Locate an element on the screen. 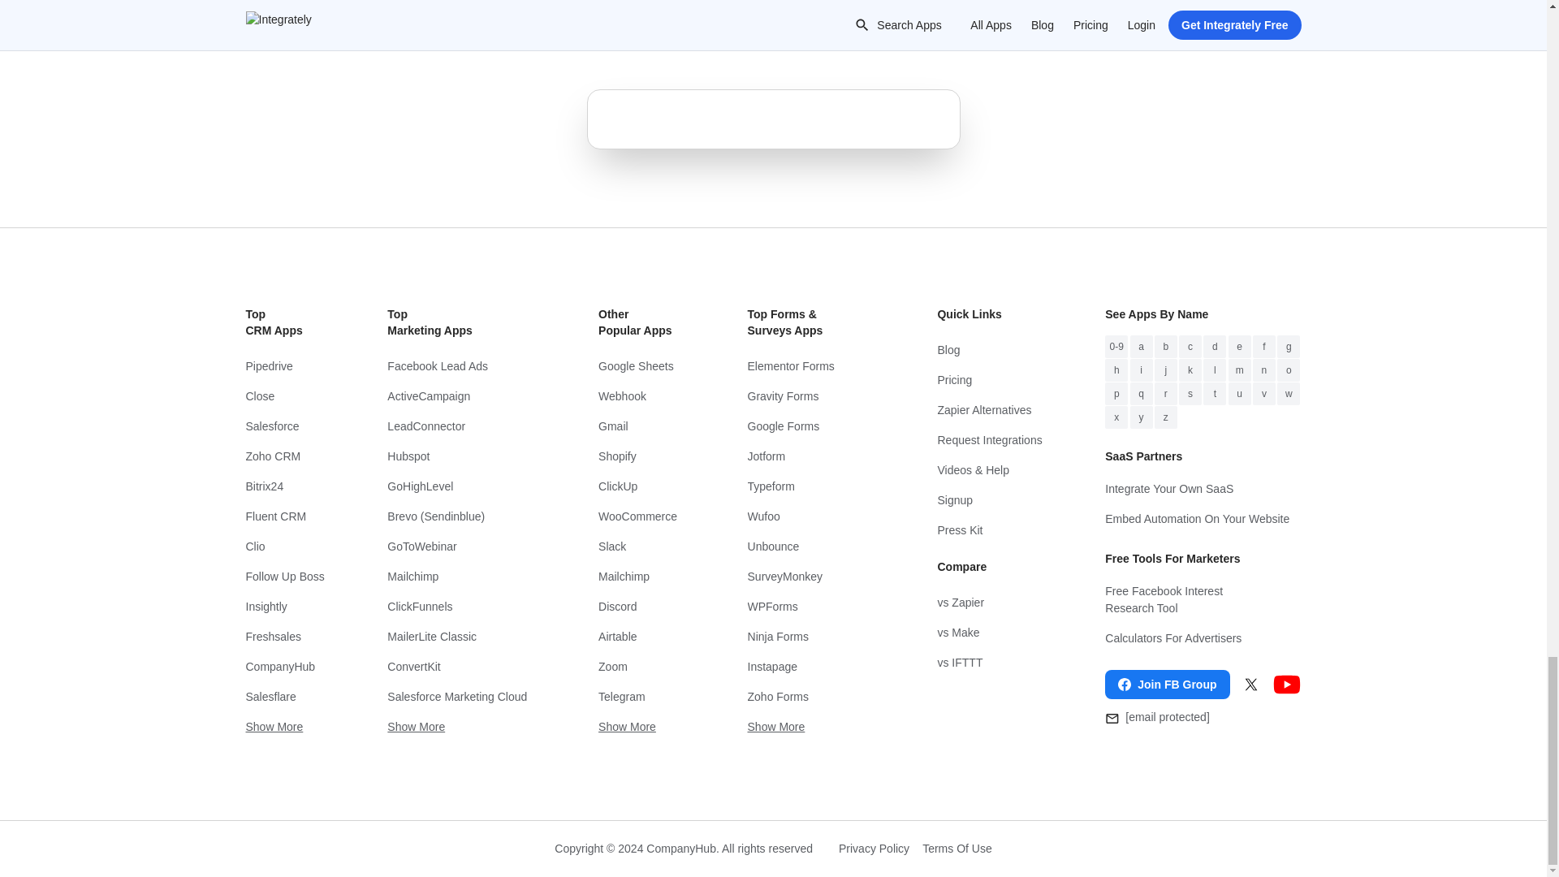  Integrately YouTube channel is located at coordinates (1286, 684).